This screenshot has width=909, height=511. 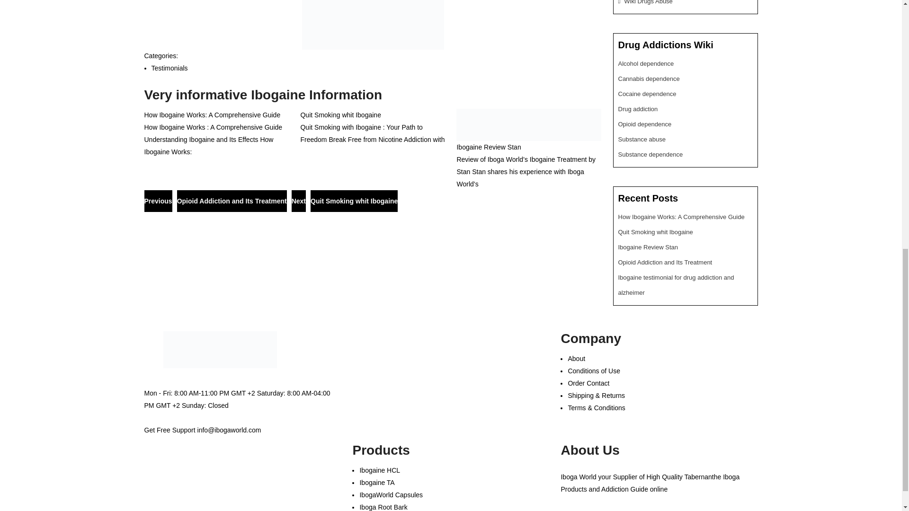 What do you see at coordinates (648, 2) in the screenshot?
I see `Wiki Drugs Abuse` at bounding box center [648, 2].